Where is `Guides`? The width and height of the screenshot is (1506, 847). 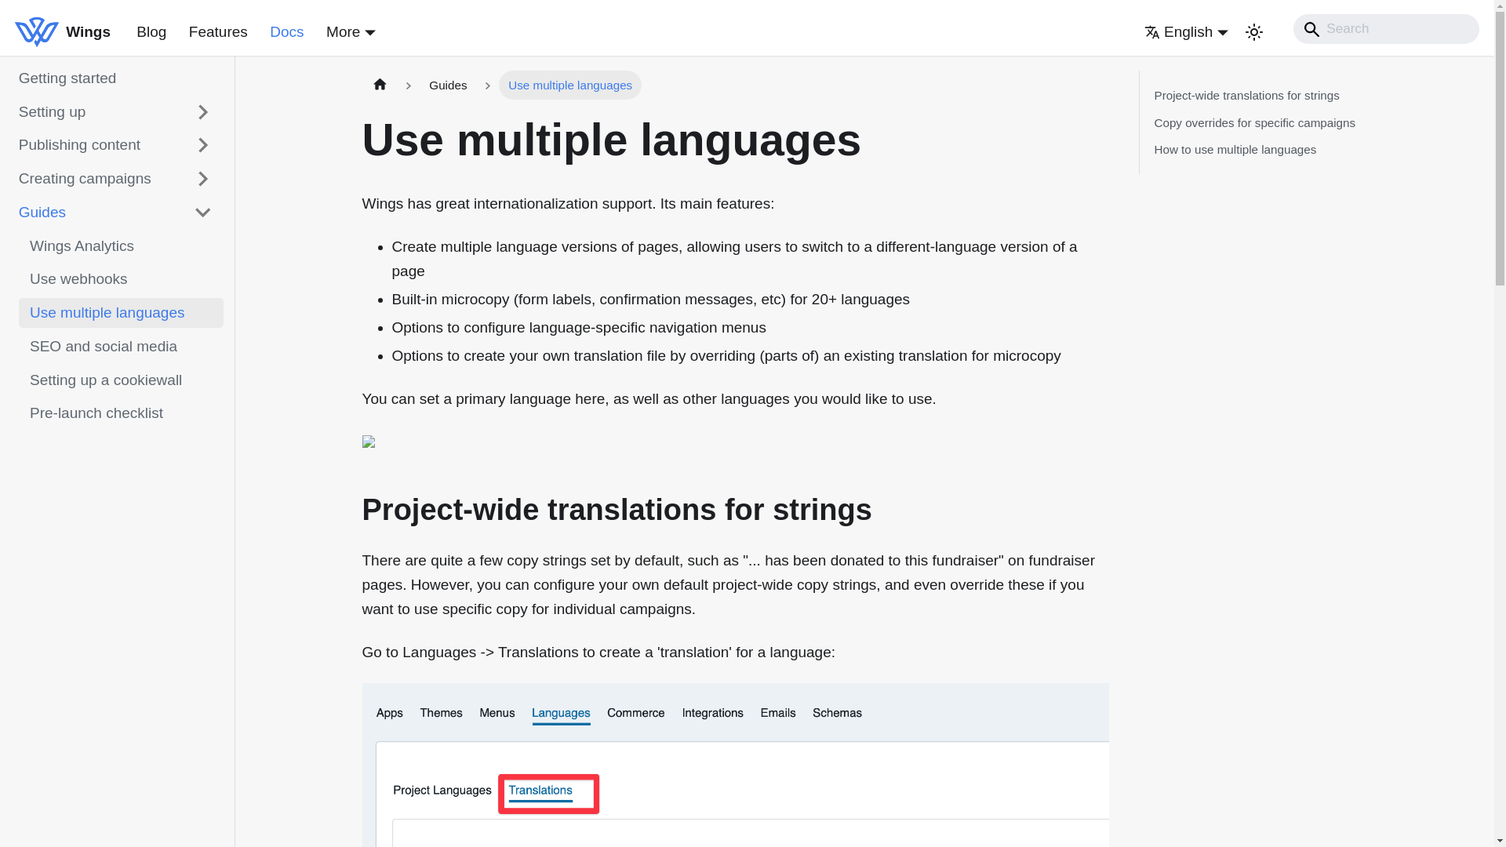
Guides is located at coordinates (116, 212).